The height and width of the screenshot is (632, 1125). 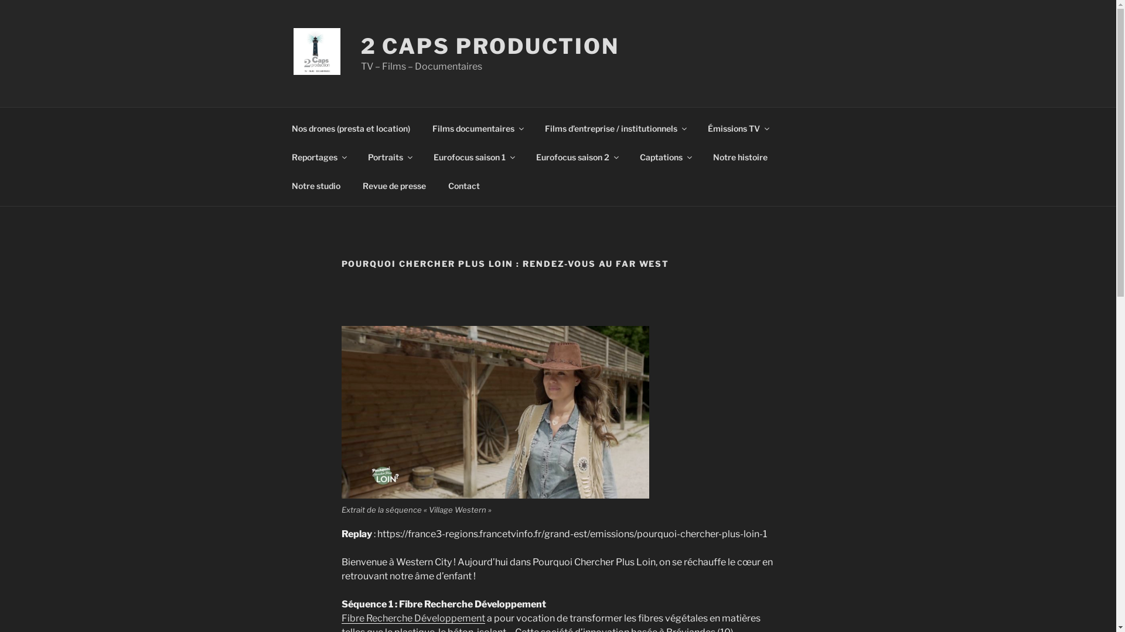 What do you see at coordinates (389, 157) in the screenshot?
I see `Portraits` at bounding box center [389, 157].